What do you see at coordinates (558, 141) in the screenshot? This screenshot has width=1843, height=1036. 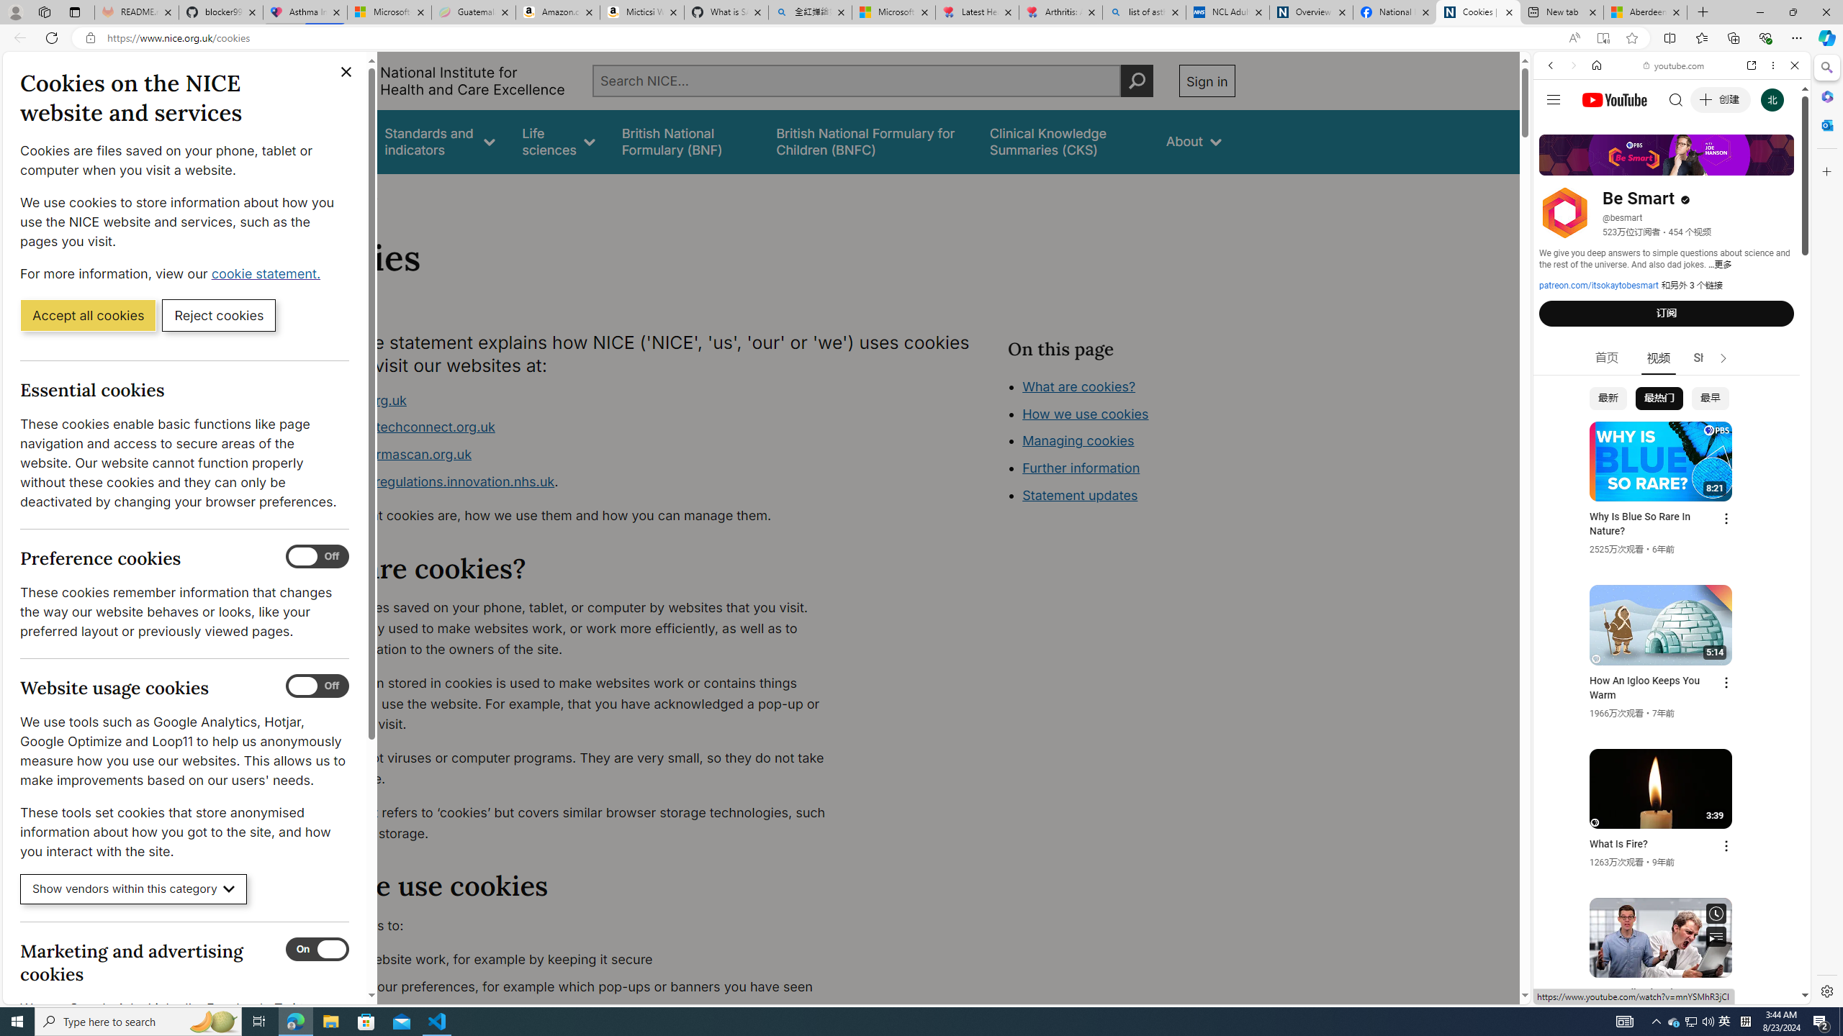 I see `Life sciences` at bounding box center [558, 141].